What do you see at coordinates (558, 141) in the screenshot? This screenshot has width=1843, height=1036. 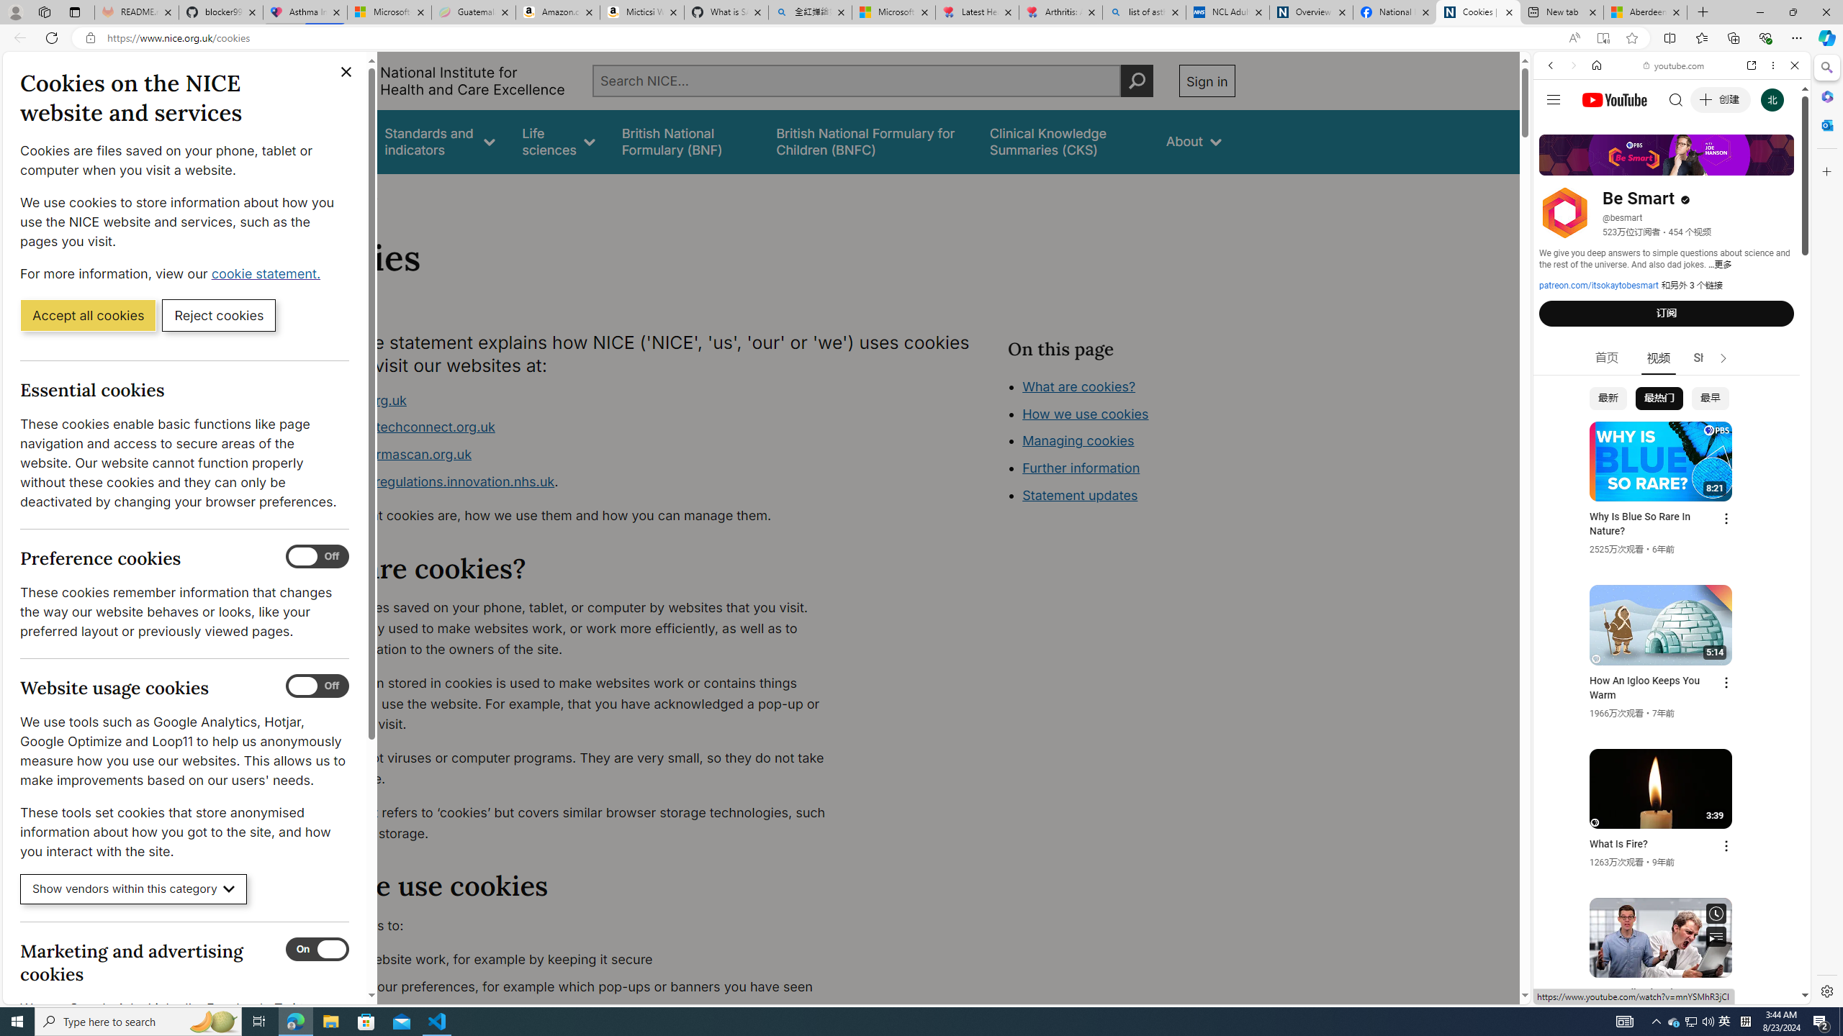 I see `Life sciences` at bounding box center [558, 141].